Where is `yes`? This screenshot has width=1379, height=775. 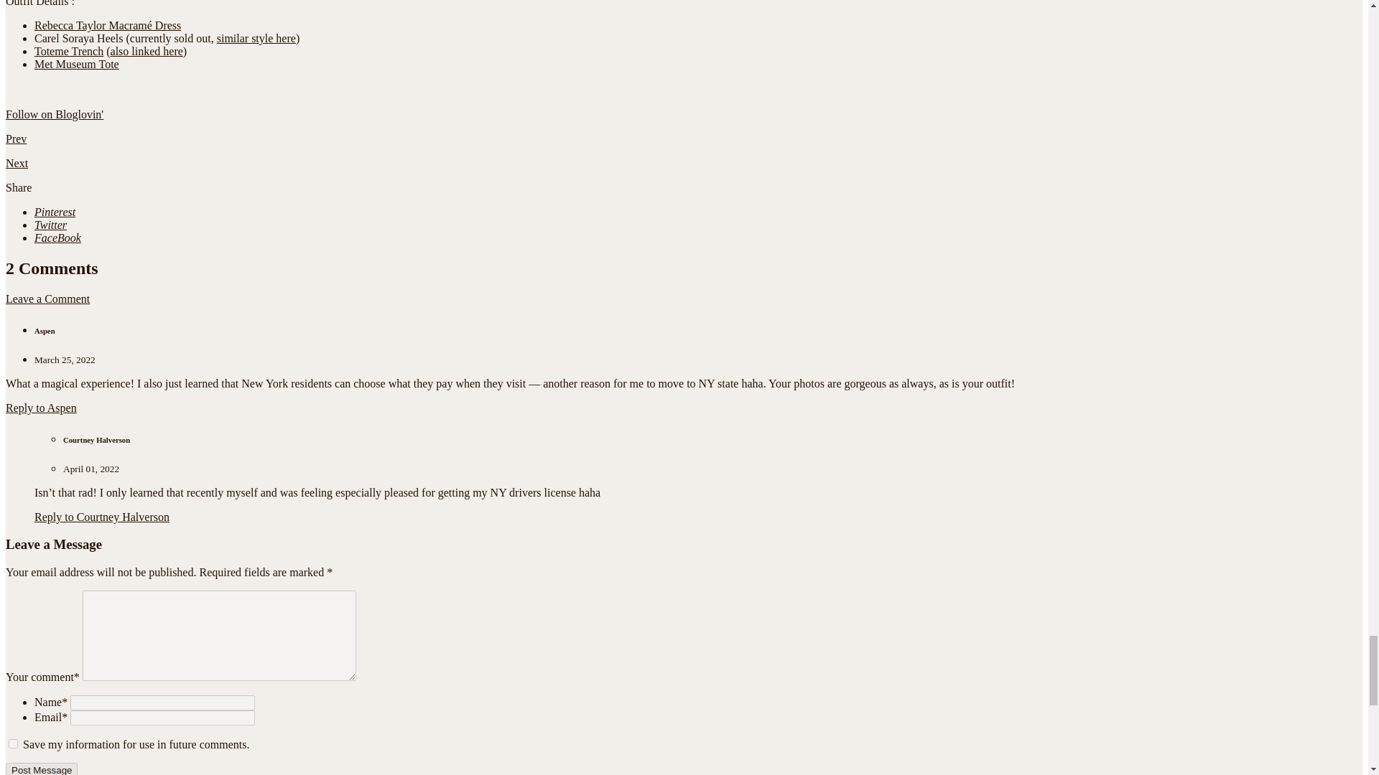 yes is located at coordinates (13, 743).